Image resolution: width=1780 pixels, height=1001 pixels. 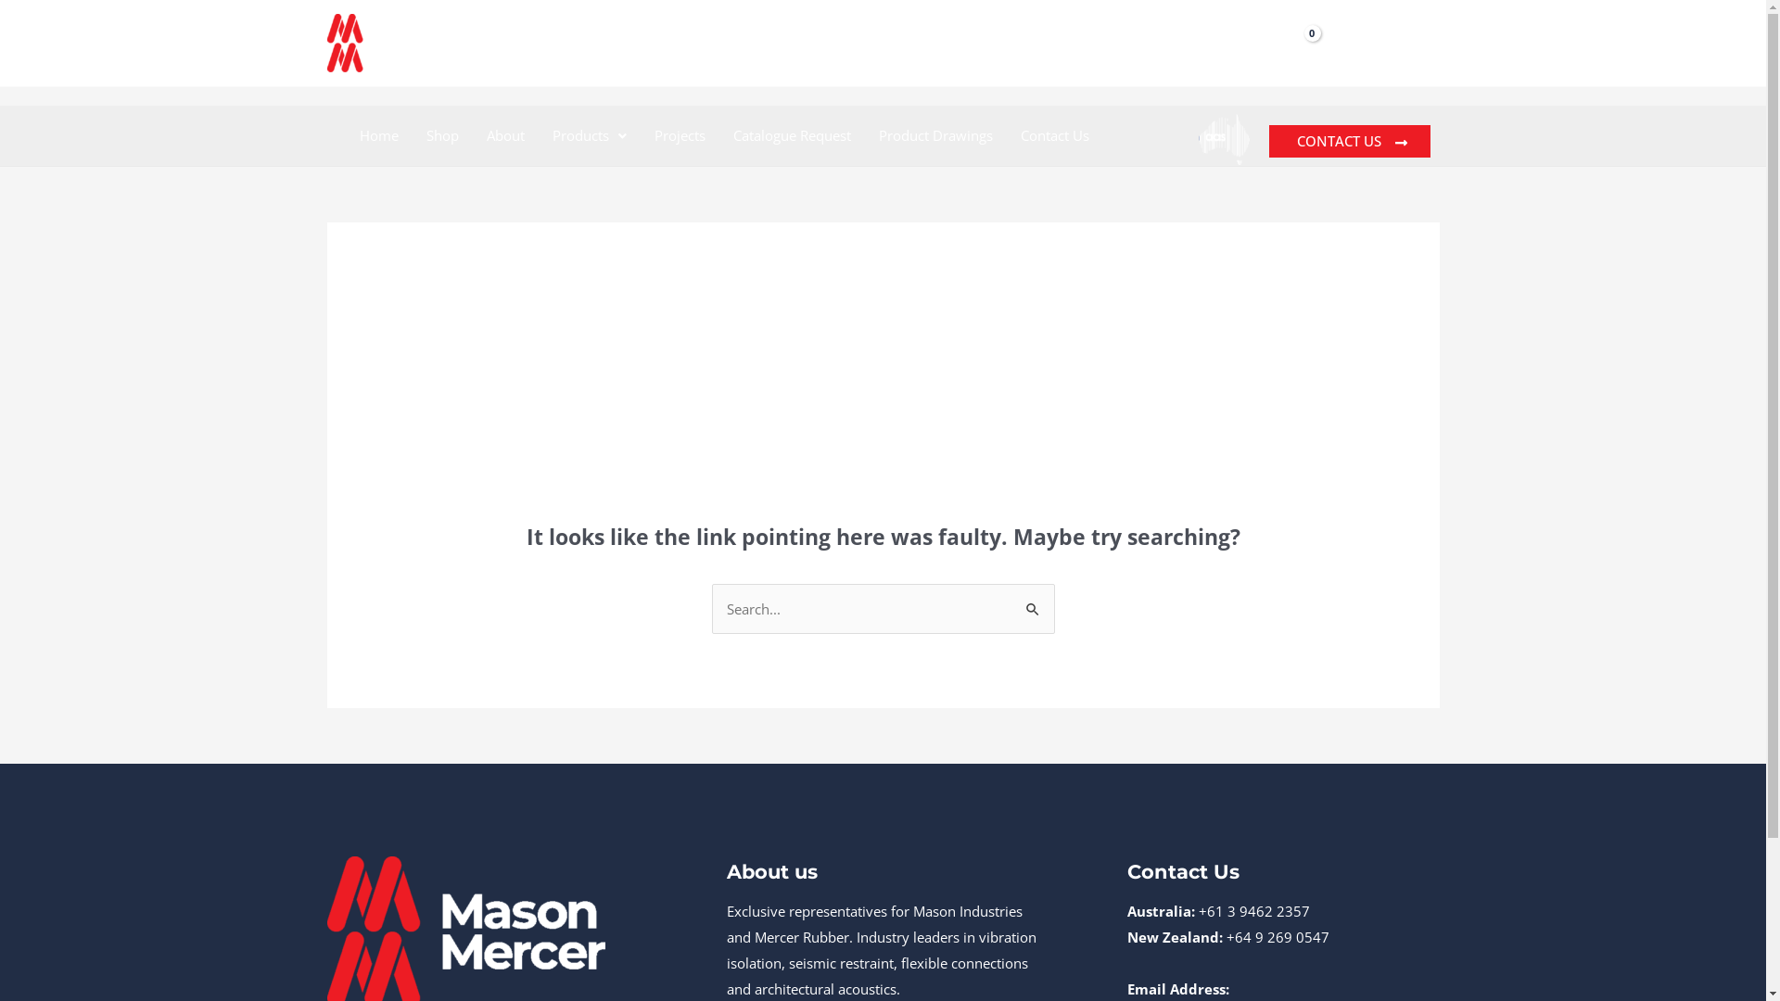 What do you see at coordinates (589, 135) in the screenshot?
I see `Products` at bounding box center [589, 135].